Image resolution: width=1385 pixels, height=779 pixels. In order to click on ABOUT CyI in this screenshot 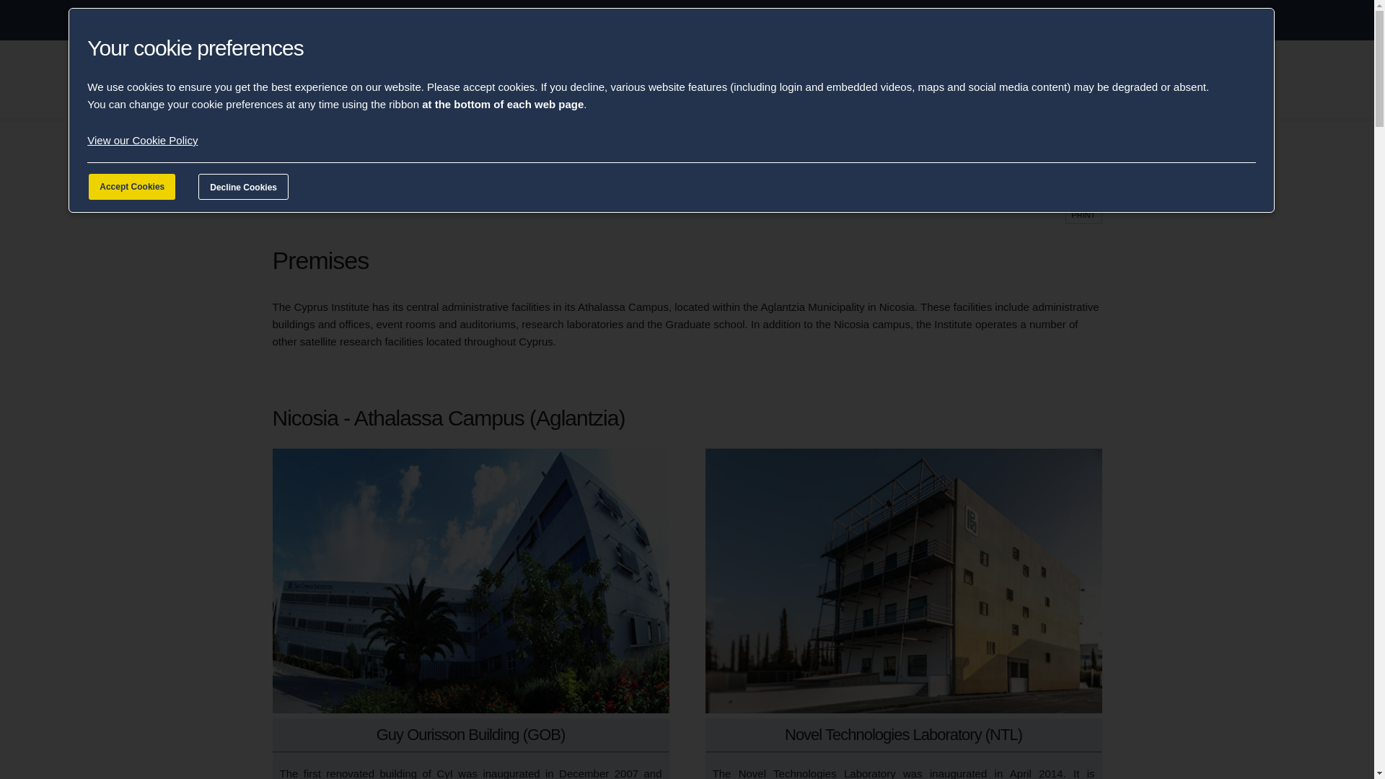, I will do `click(317, 20)`.